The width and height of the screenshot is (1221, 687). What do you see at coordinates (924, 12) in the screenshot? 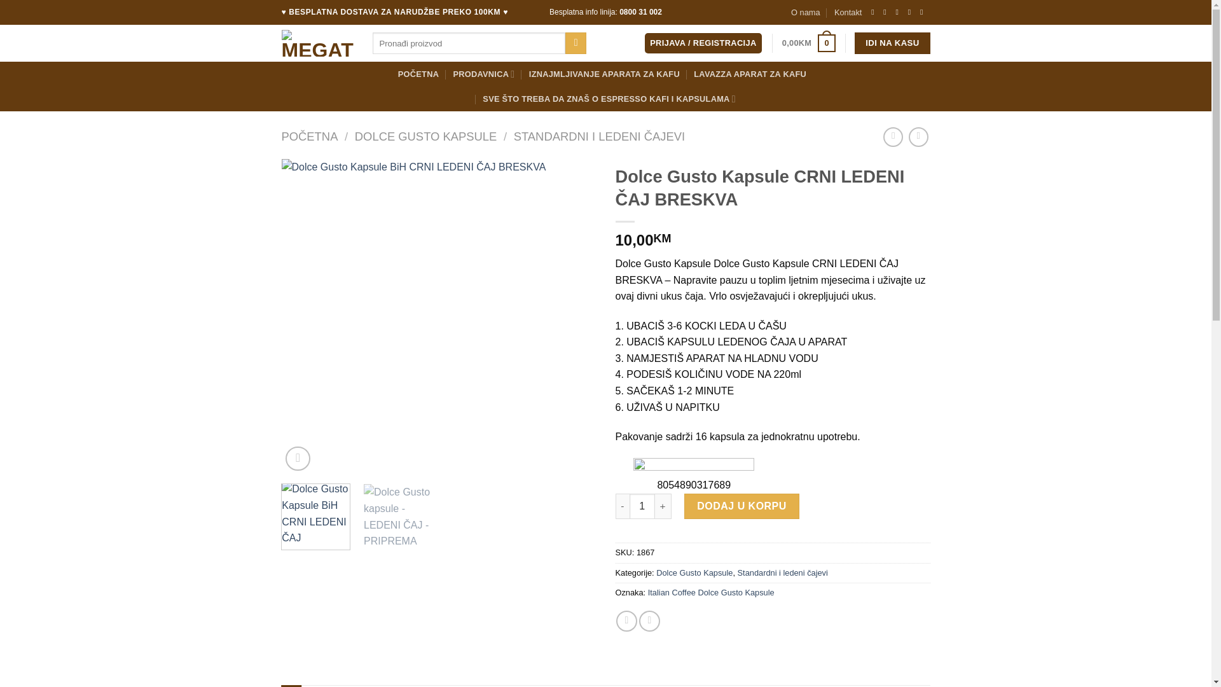
I see `Follow on YouTube` at bounding box center [924, 12].